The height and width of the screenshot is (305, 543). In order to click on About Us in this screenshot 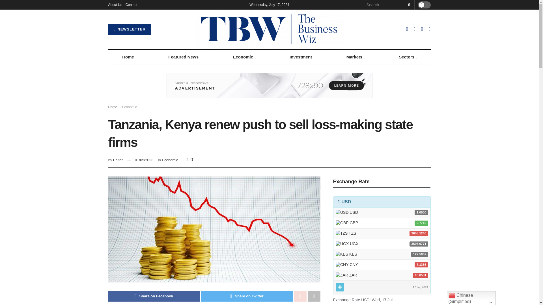, I will do `click(115, 5)`.